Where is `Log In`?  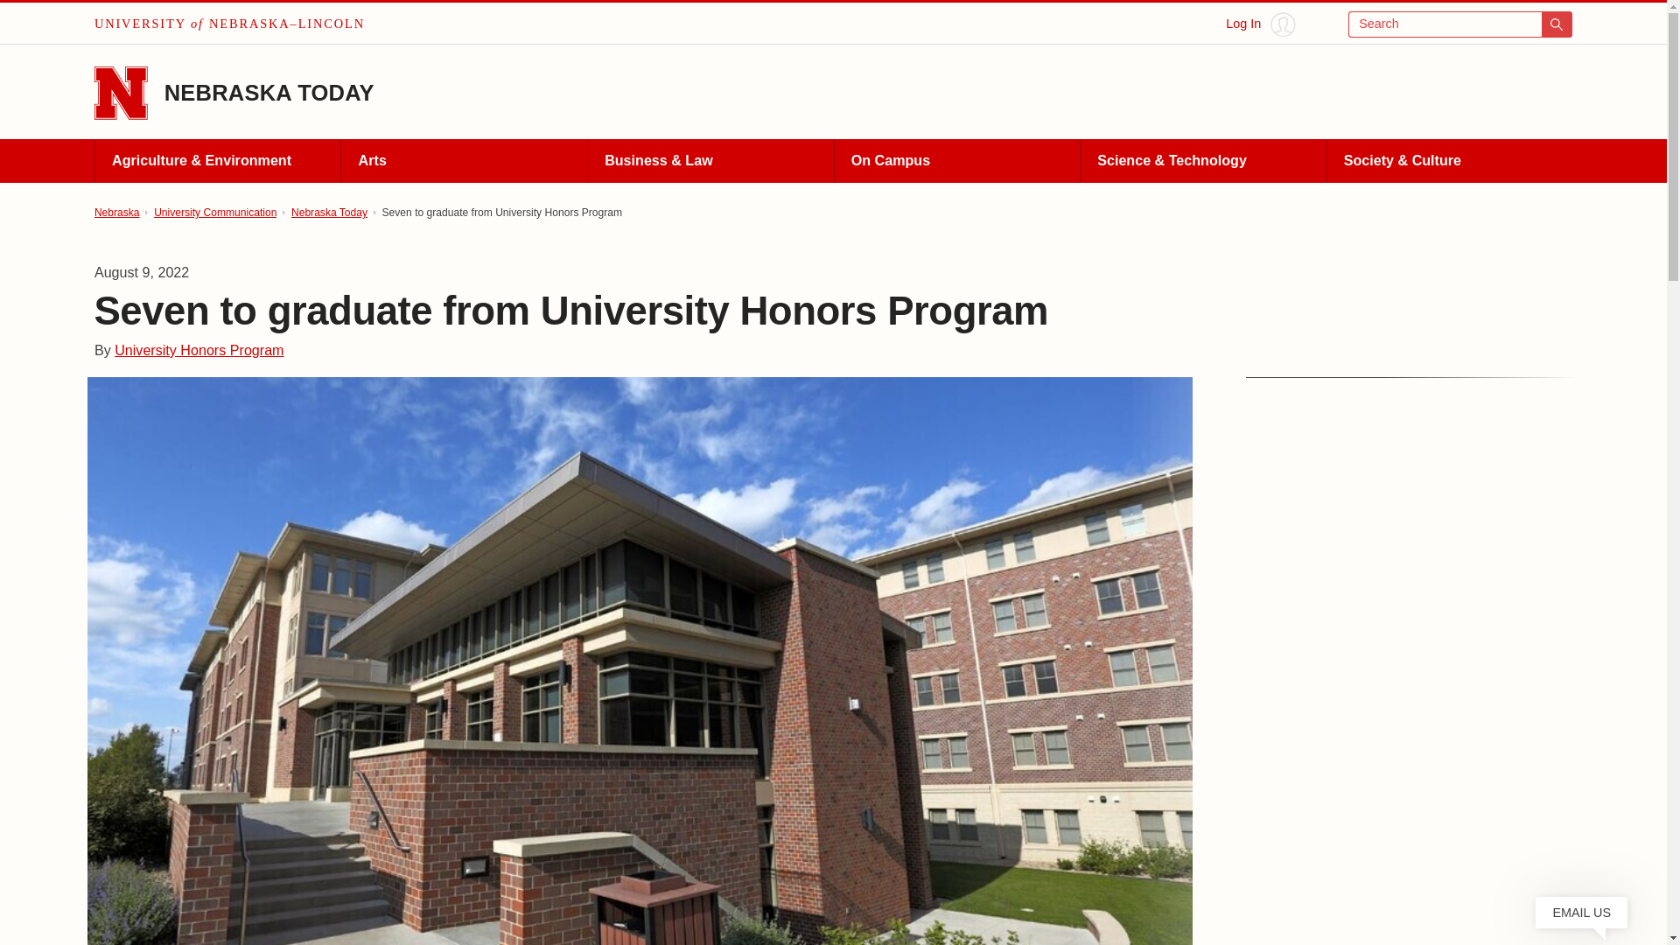 Log In is located at coordinates (1260, 24).